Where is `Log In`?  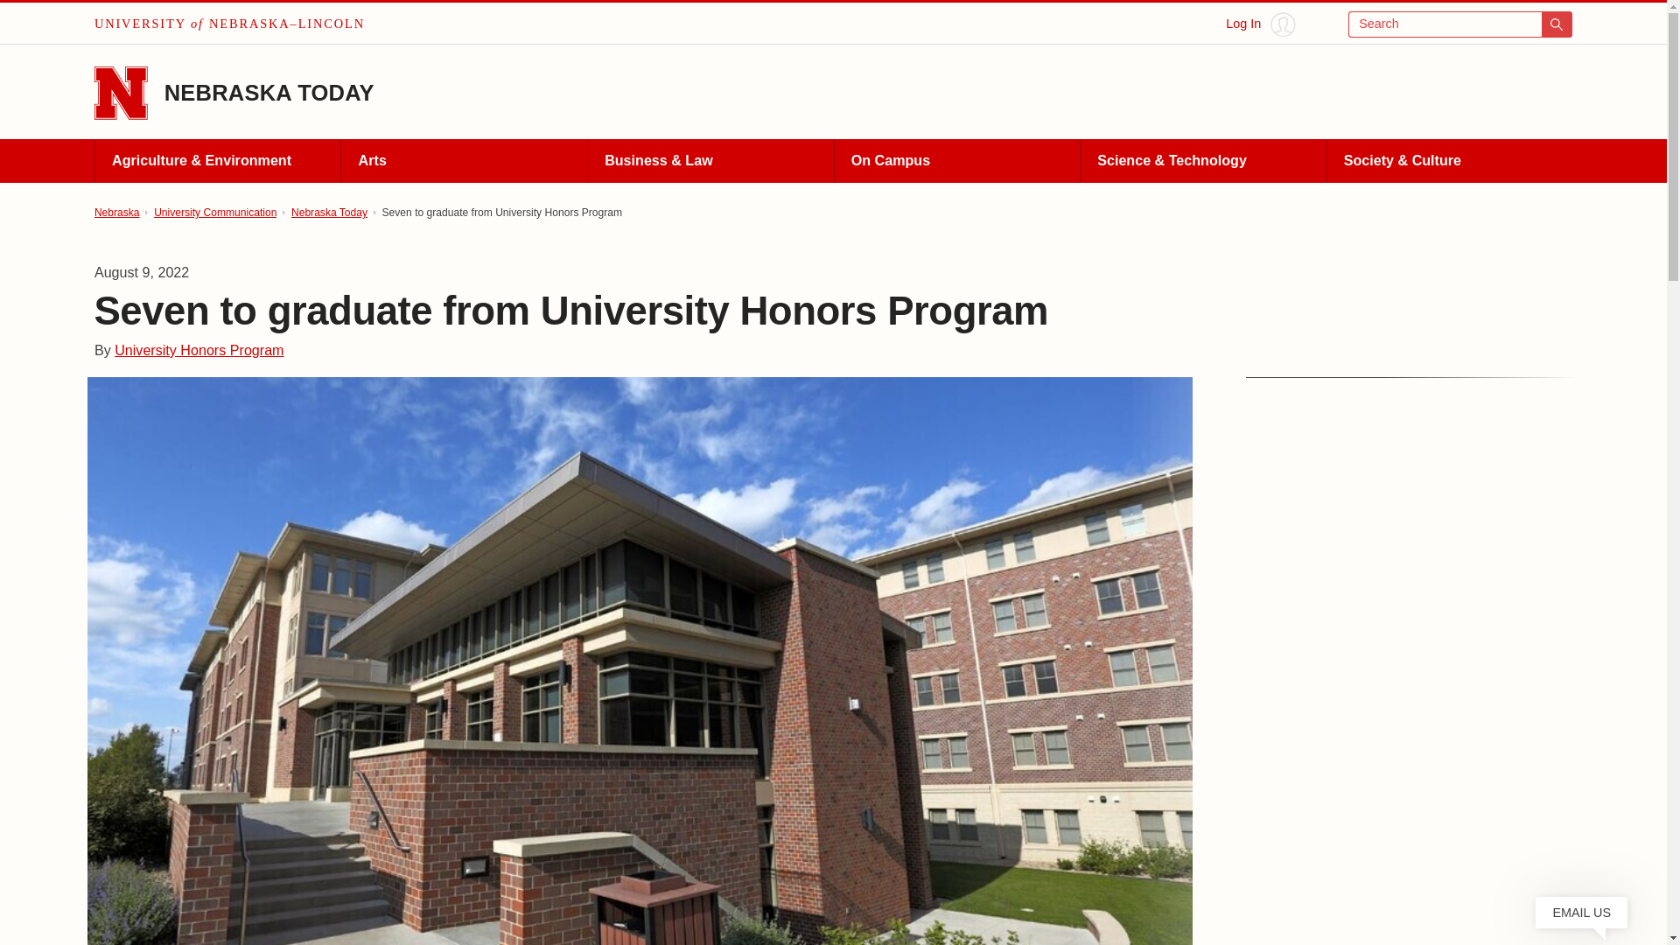 Log In is located at coordinates (1260, 24).